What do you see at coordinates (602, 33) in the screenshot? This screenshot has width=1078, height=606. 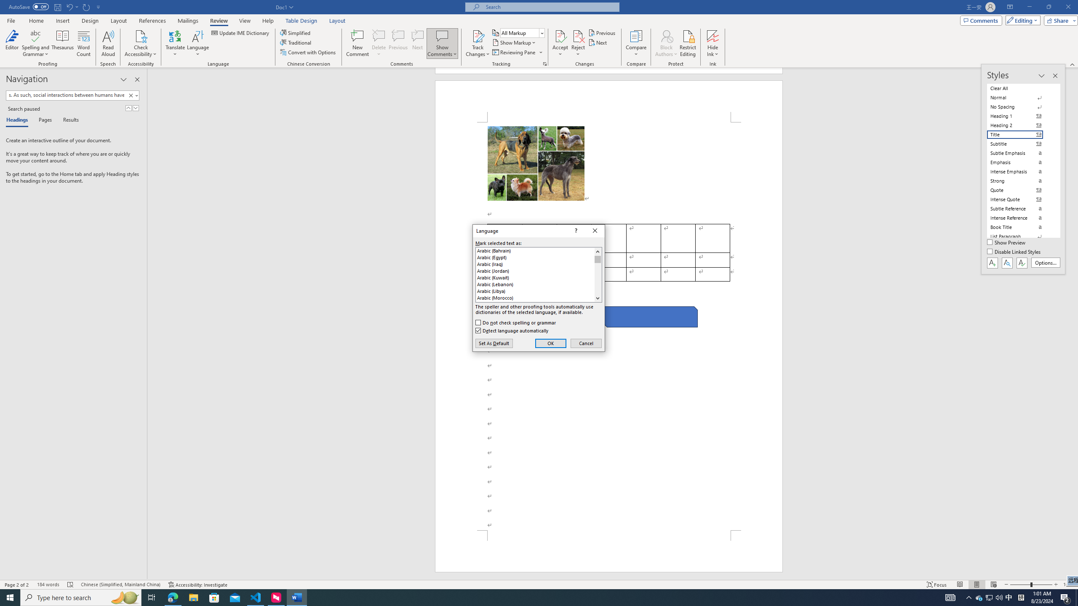 I see `Previous` at bounding box center [602, 33].